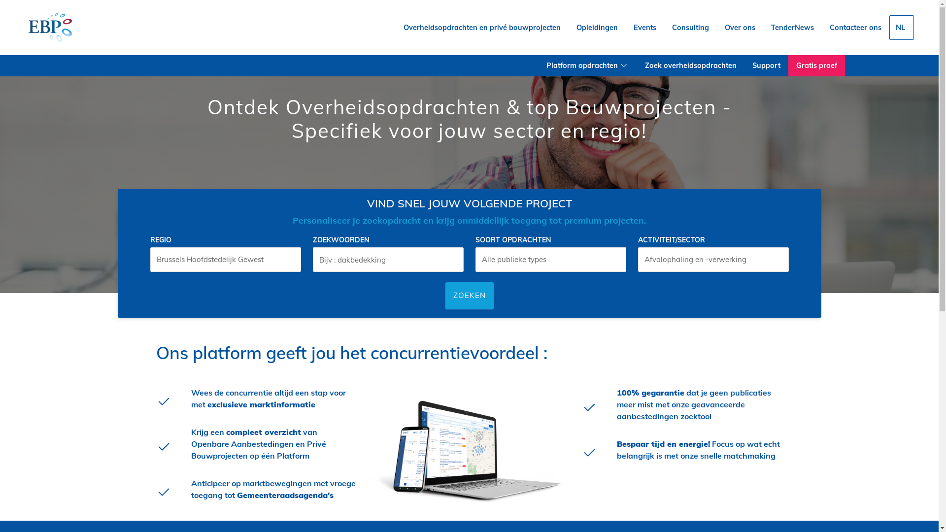  I want to click on Contacteer ons, so click(855, 28).